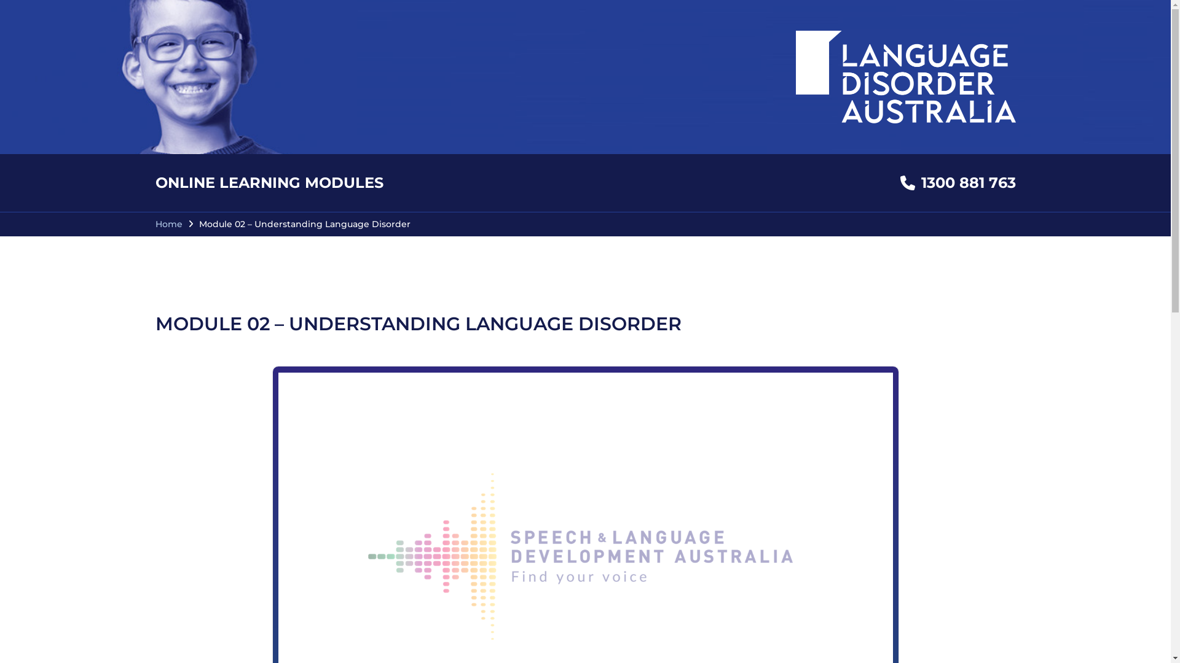 This screenshot has height=663, width=1180. Describe the element at coordinates (958, 183) in the screenshot. I see `1300 881 763` at that location.